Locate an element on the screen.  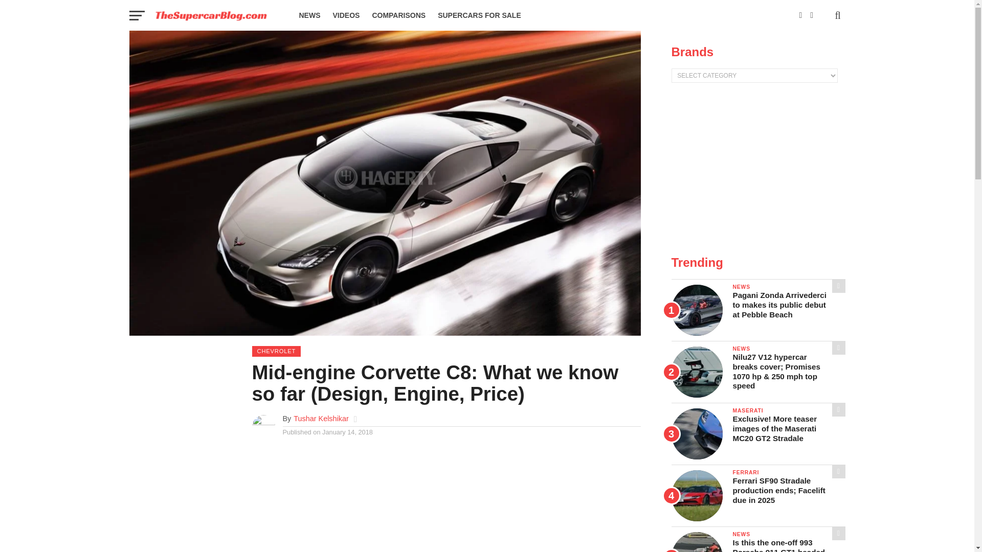
NEWS is located at coordinates (309, 15).